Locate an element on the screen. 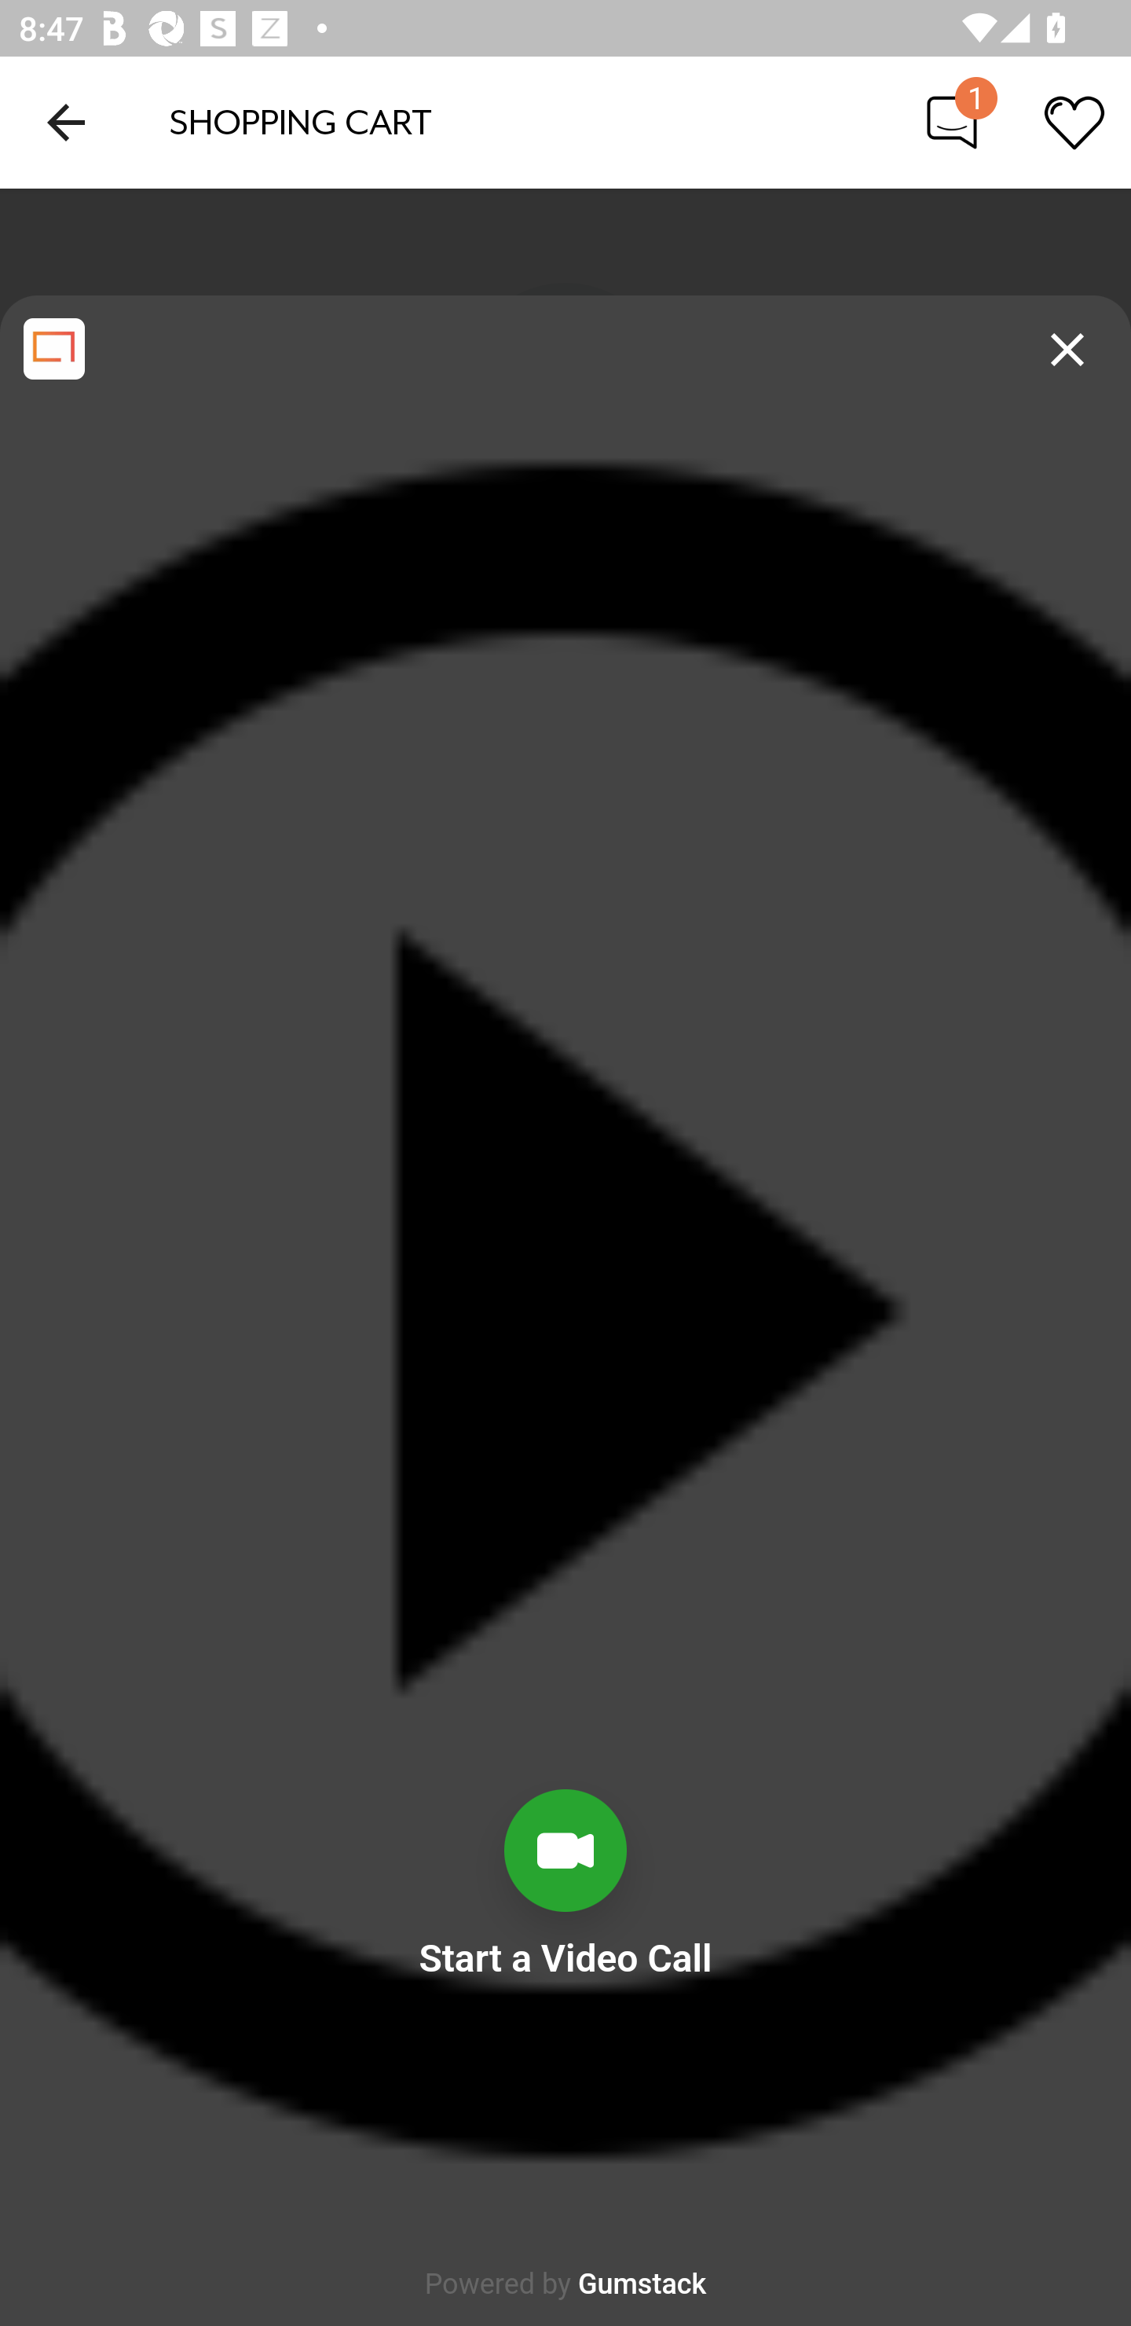 The width and height of the screenshot is (1131, 2326). clear is located at coordinates (1067, 350).